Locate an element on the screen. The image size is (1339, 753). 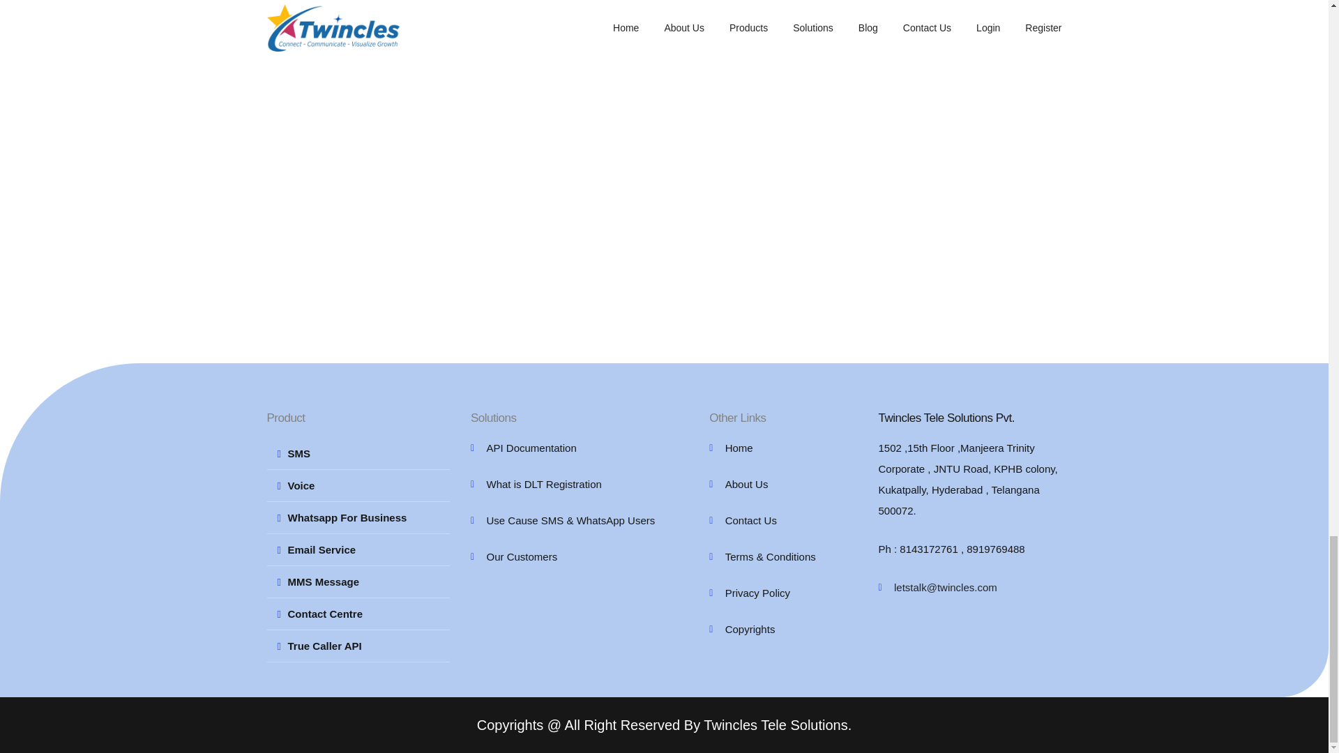
Whatsapp For Business is located at coordinates (347, 517).